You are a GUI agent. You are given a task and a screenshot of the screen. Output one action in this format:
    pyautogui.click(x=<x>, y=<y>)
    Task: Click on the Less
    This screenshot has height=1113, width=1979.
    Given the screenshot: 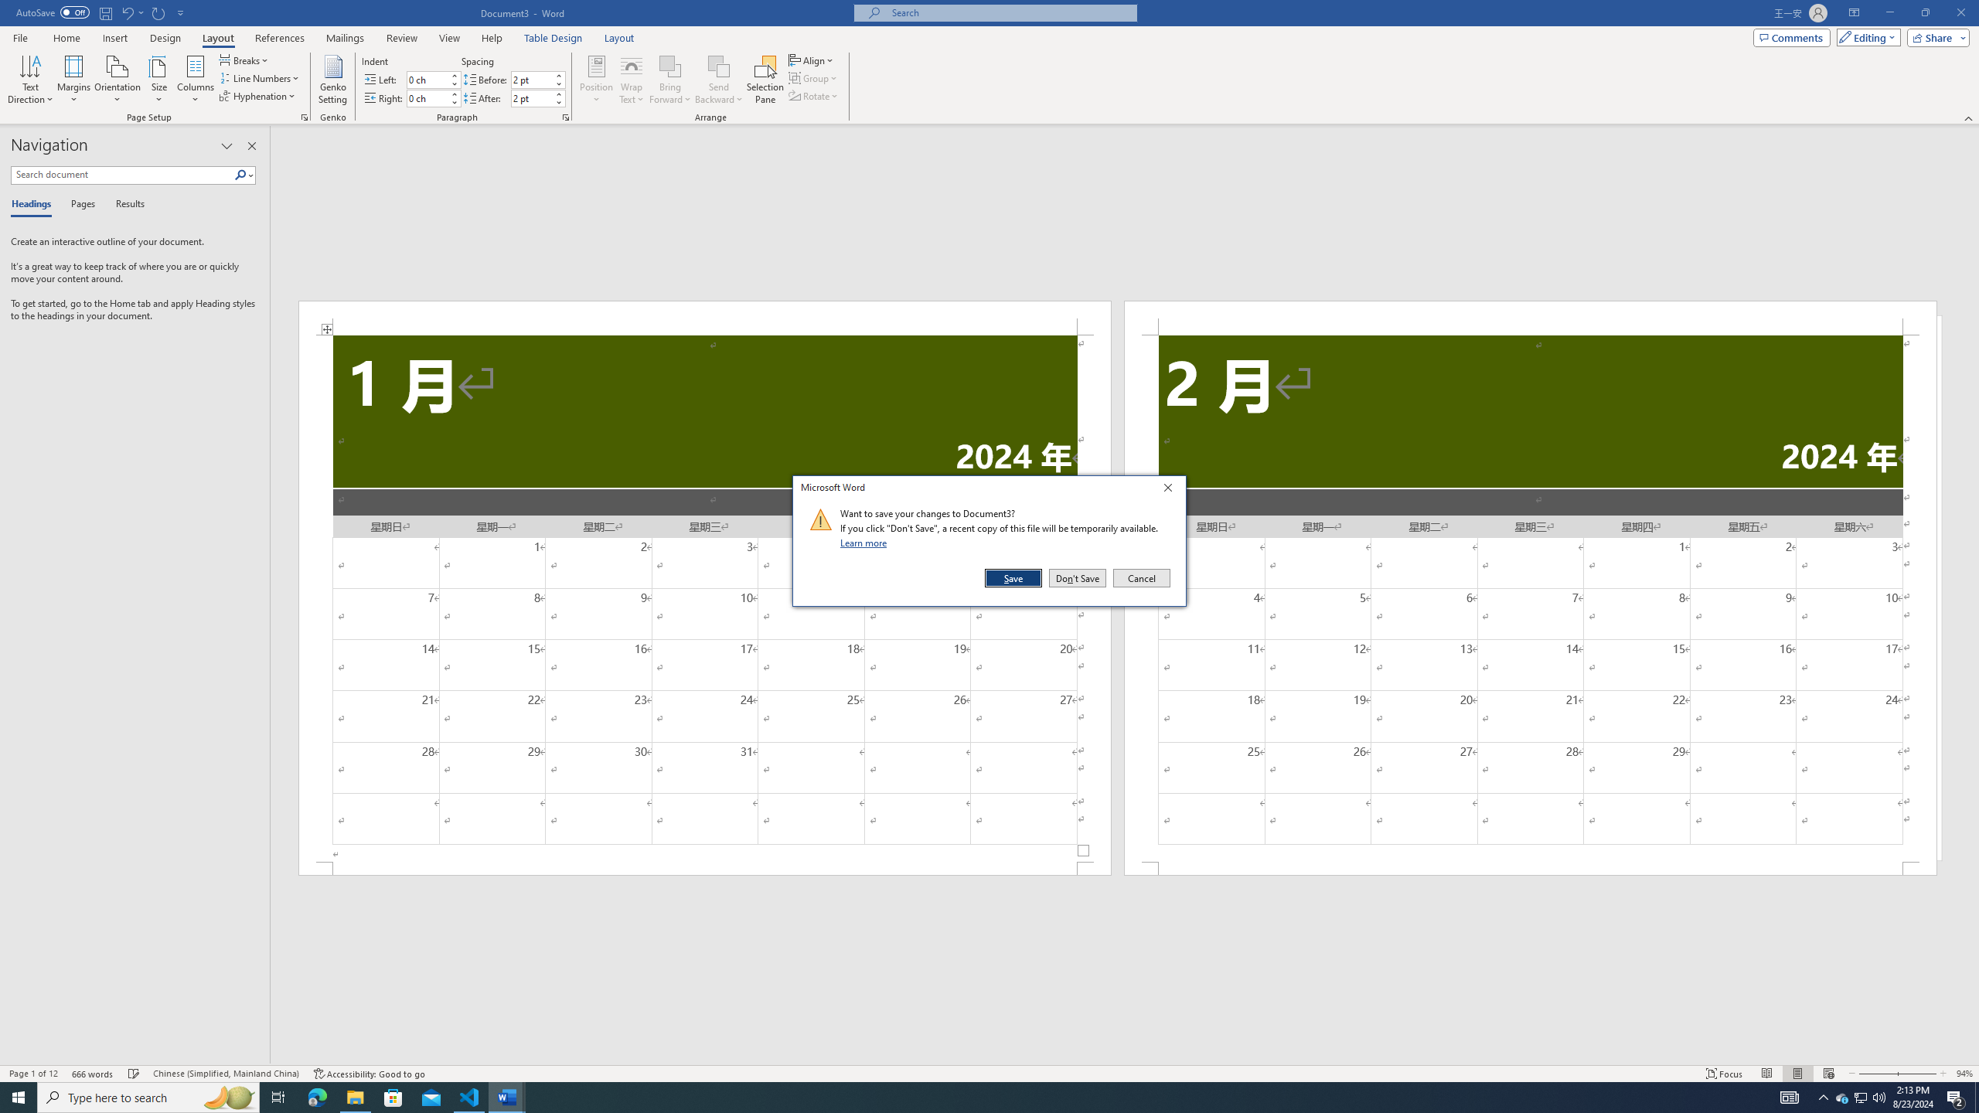 What is the action you would take?
    pyautogui.click(x=559, y=102)
    